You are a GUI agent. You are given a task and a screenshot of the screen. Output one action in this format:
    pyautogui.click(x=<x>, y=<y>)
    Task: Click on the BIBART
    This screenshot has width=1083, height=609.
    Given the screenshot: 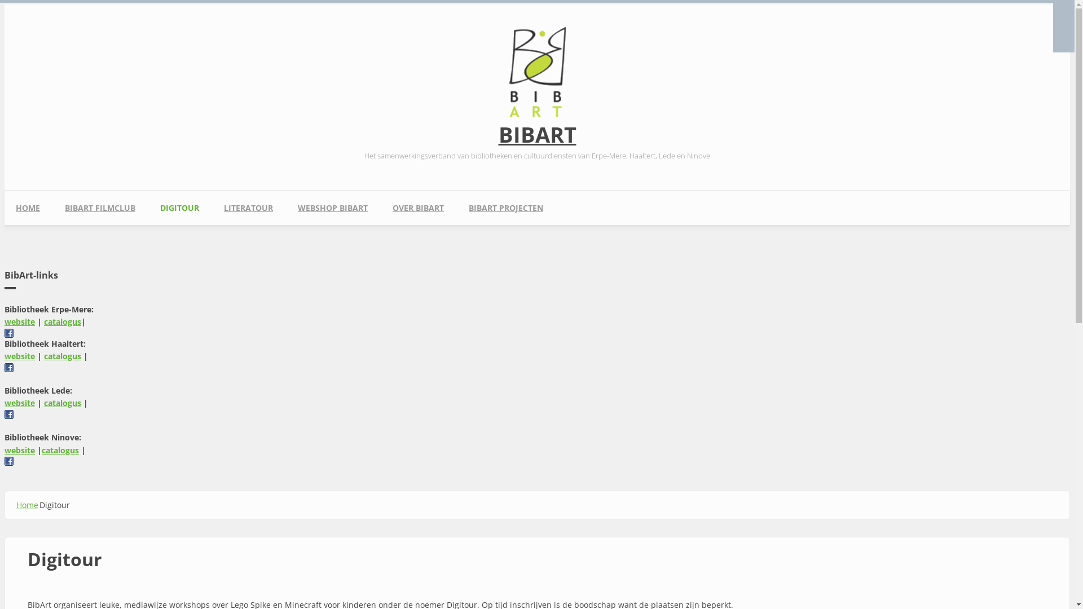 What is the action you would take?
    pyautogui.click(x=537, y=134)
    